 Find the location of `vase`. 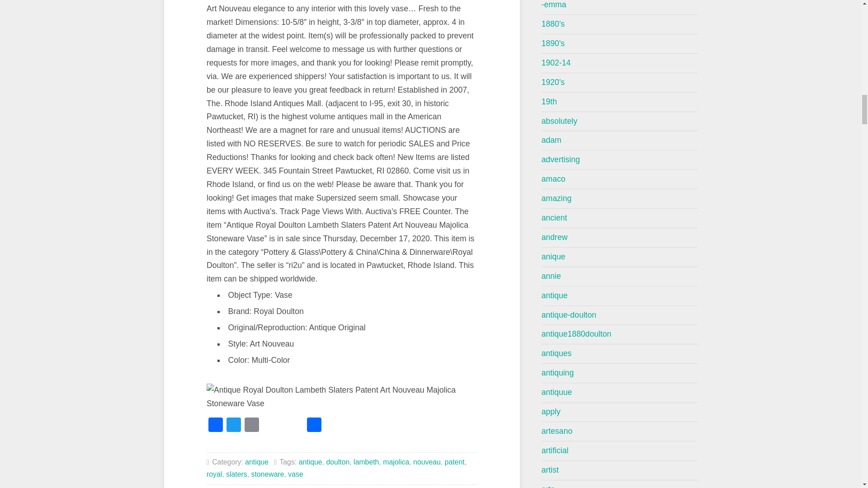

vase is located at coordinates (296, 474).